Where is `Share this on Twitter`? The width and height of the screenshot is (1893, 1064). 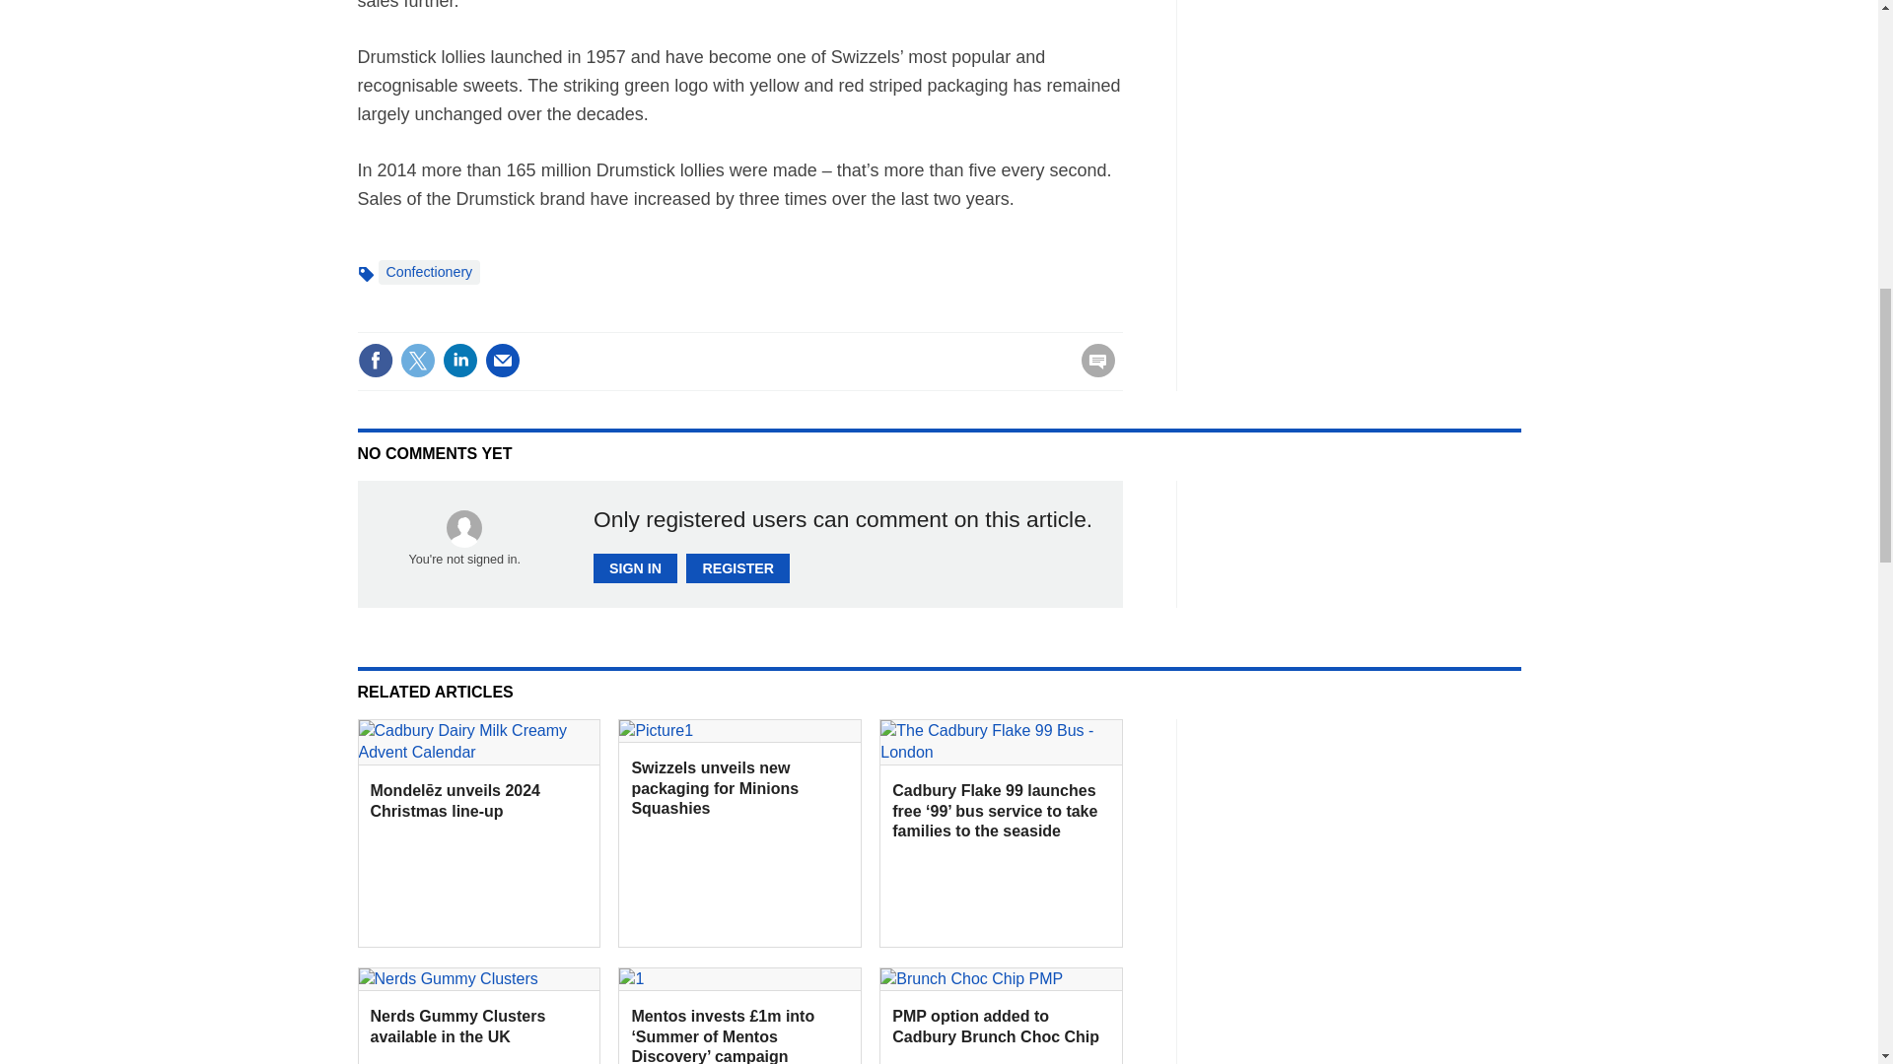
Share this on Twitter is located at coordinates (417, 361).